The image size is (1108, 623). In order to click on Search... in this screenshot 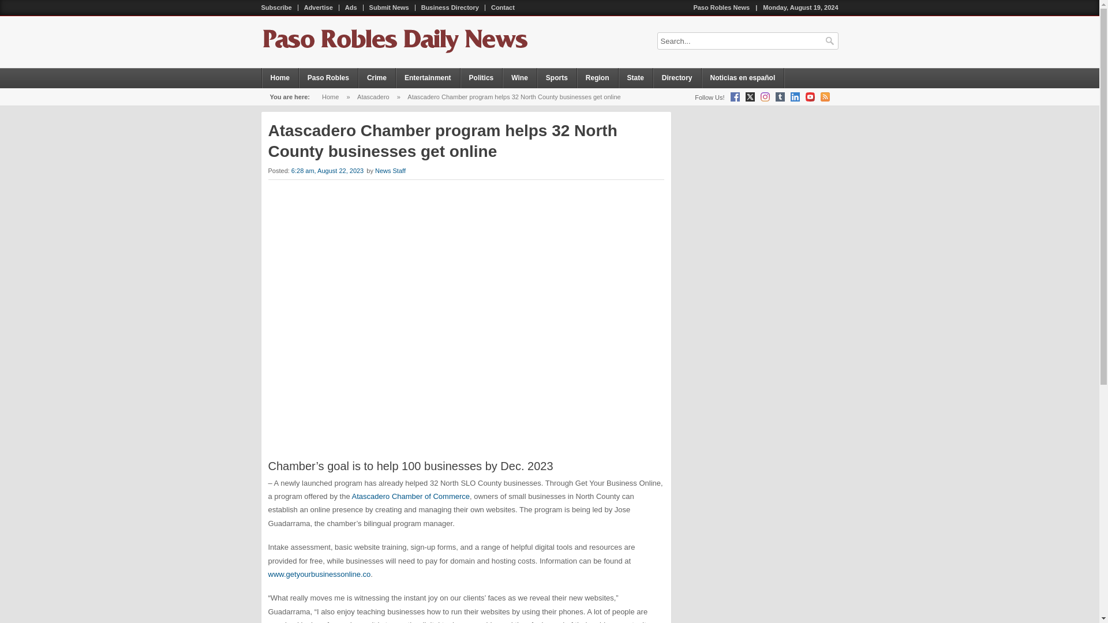, I will do `click(747, 41)`.